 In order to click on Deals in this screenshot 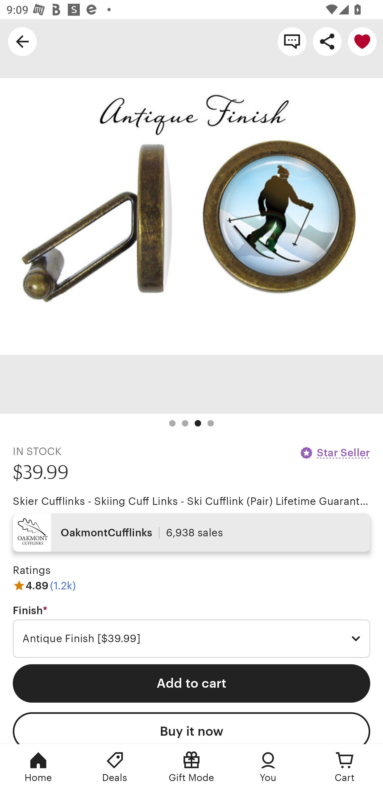, I will do `click(115, 767)`.